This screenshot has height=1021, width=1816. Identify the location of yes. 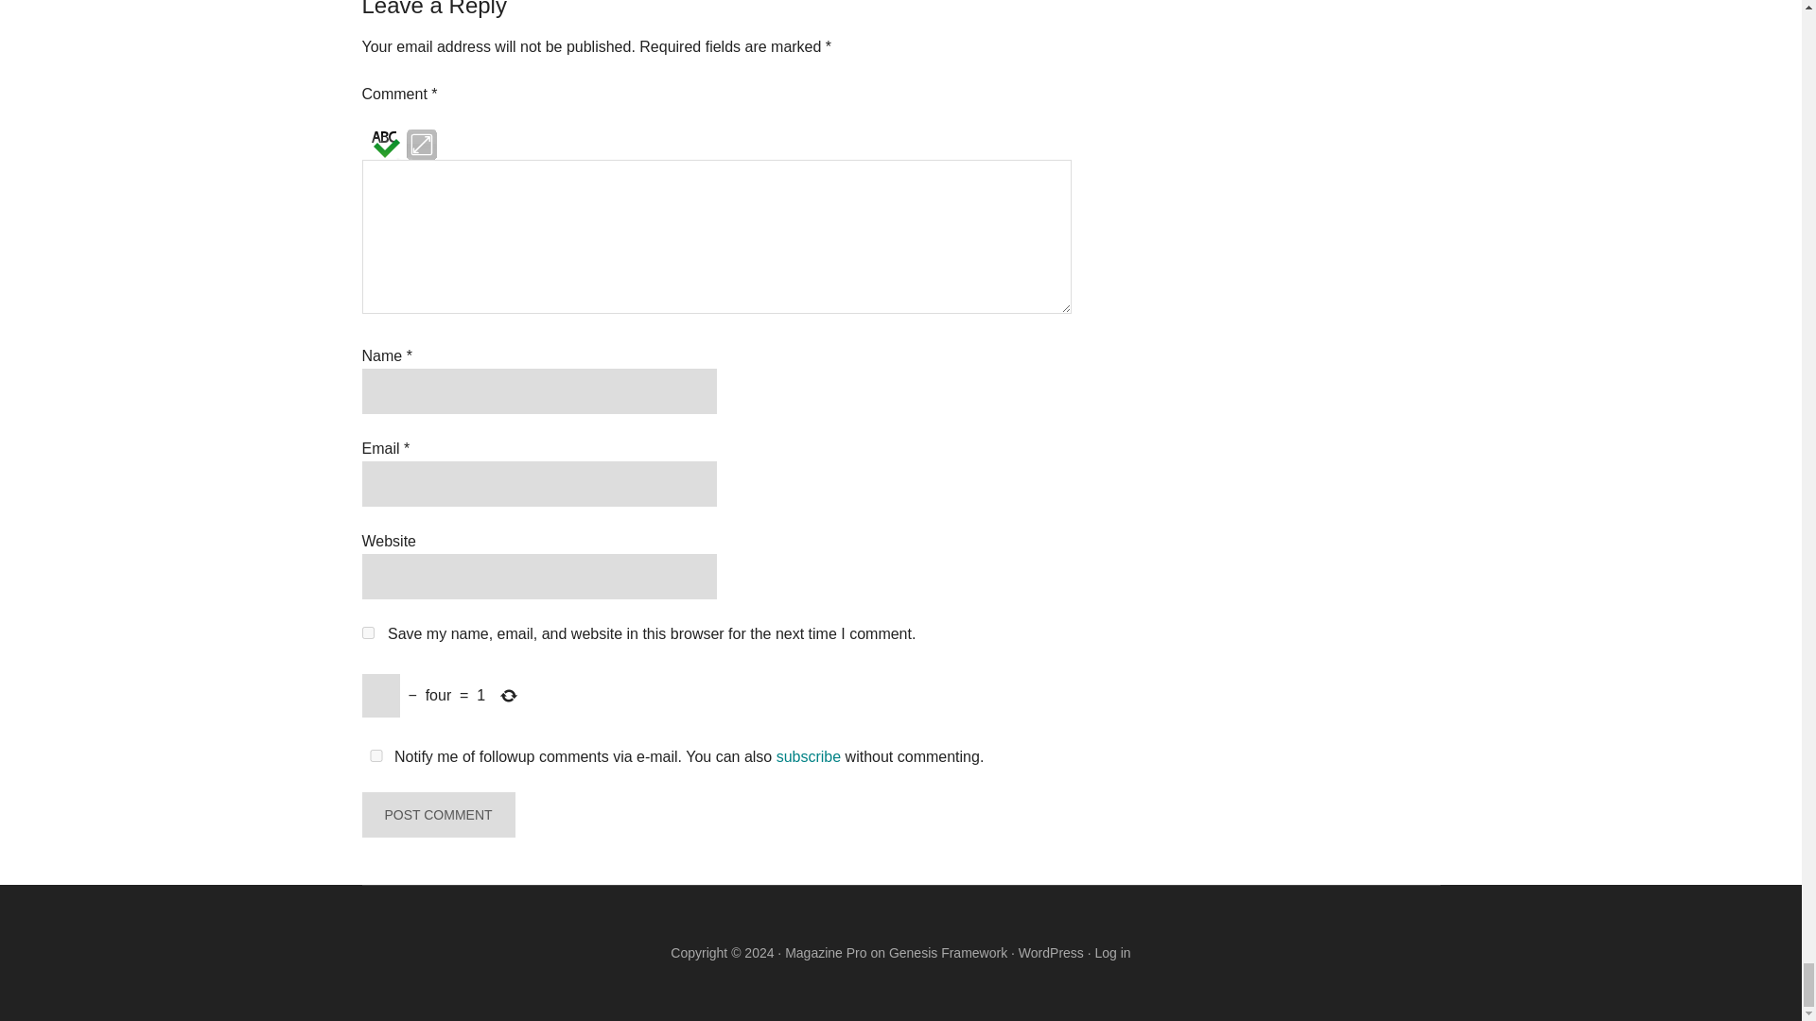
(375, 754).